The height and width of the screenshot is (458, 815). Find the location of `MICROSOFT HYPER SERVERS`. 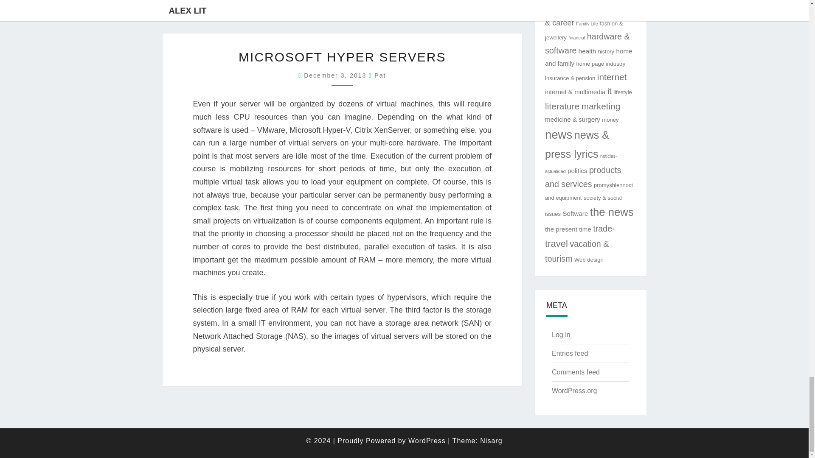

MICROSOFT HYPER SERVERS is located at coordinates (342, 57).